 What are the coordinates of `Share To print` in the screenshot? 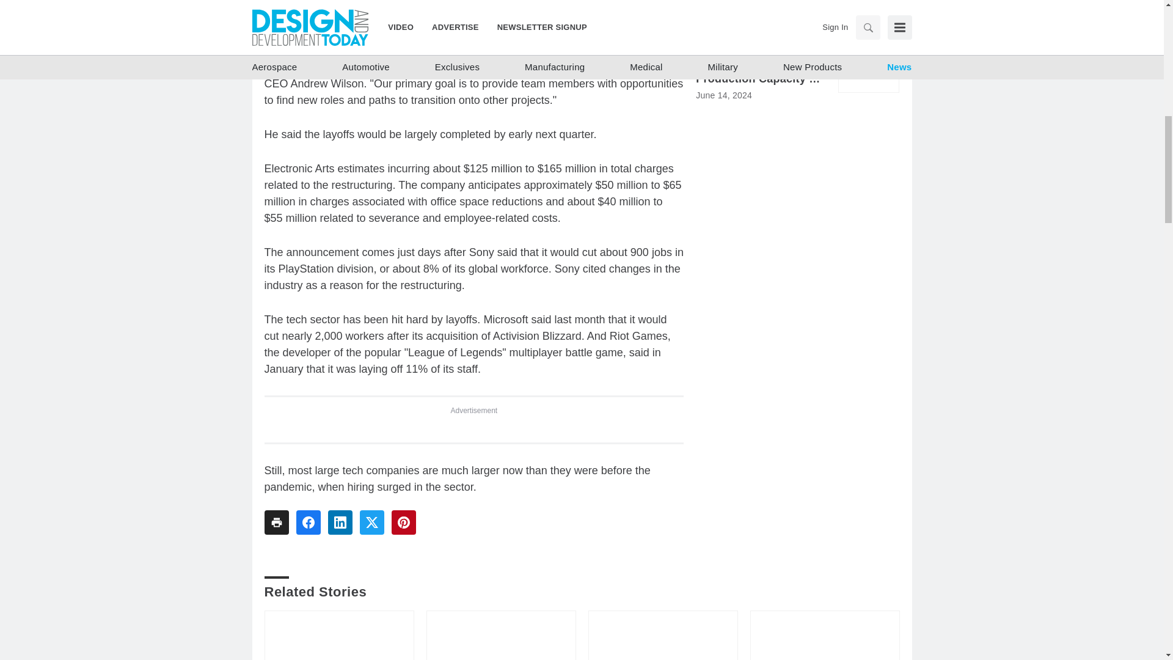 It's located at (276, 522).